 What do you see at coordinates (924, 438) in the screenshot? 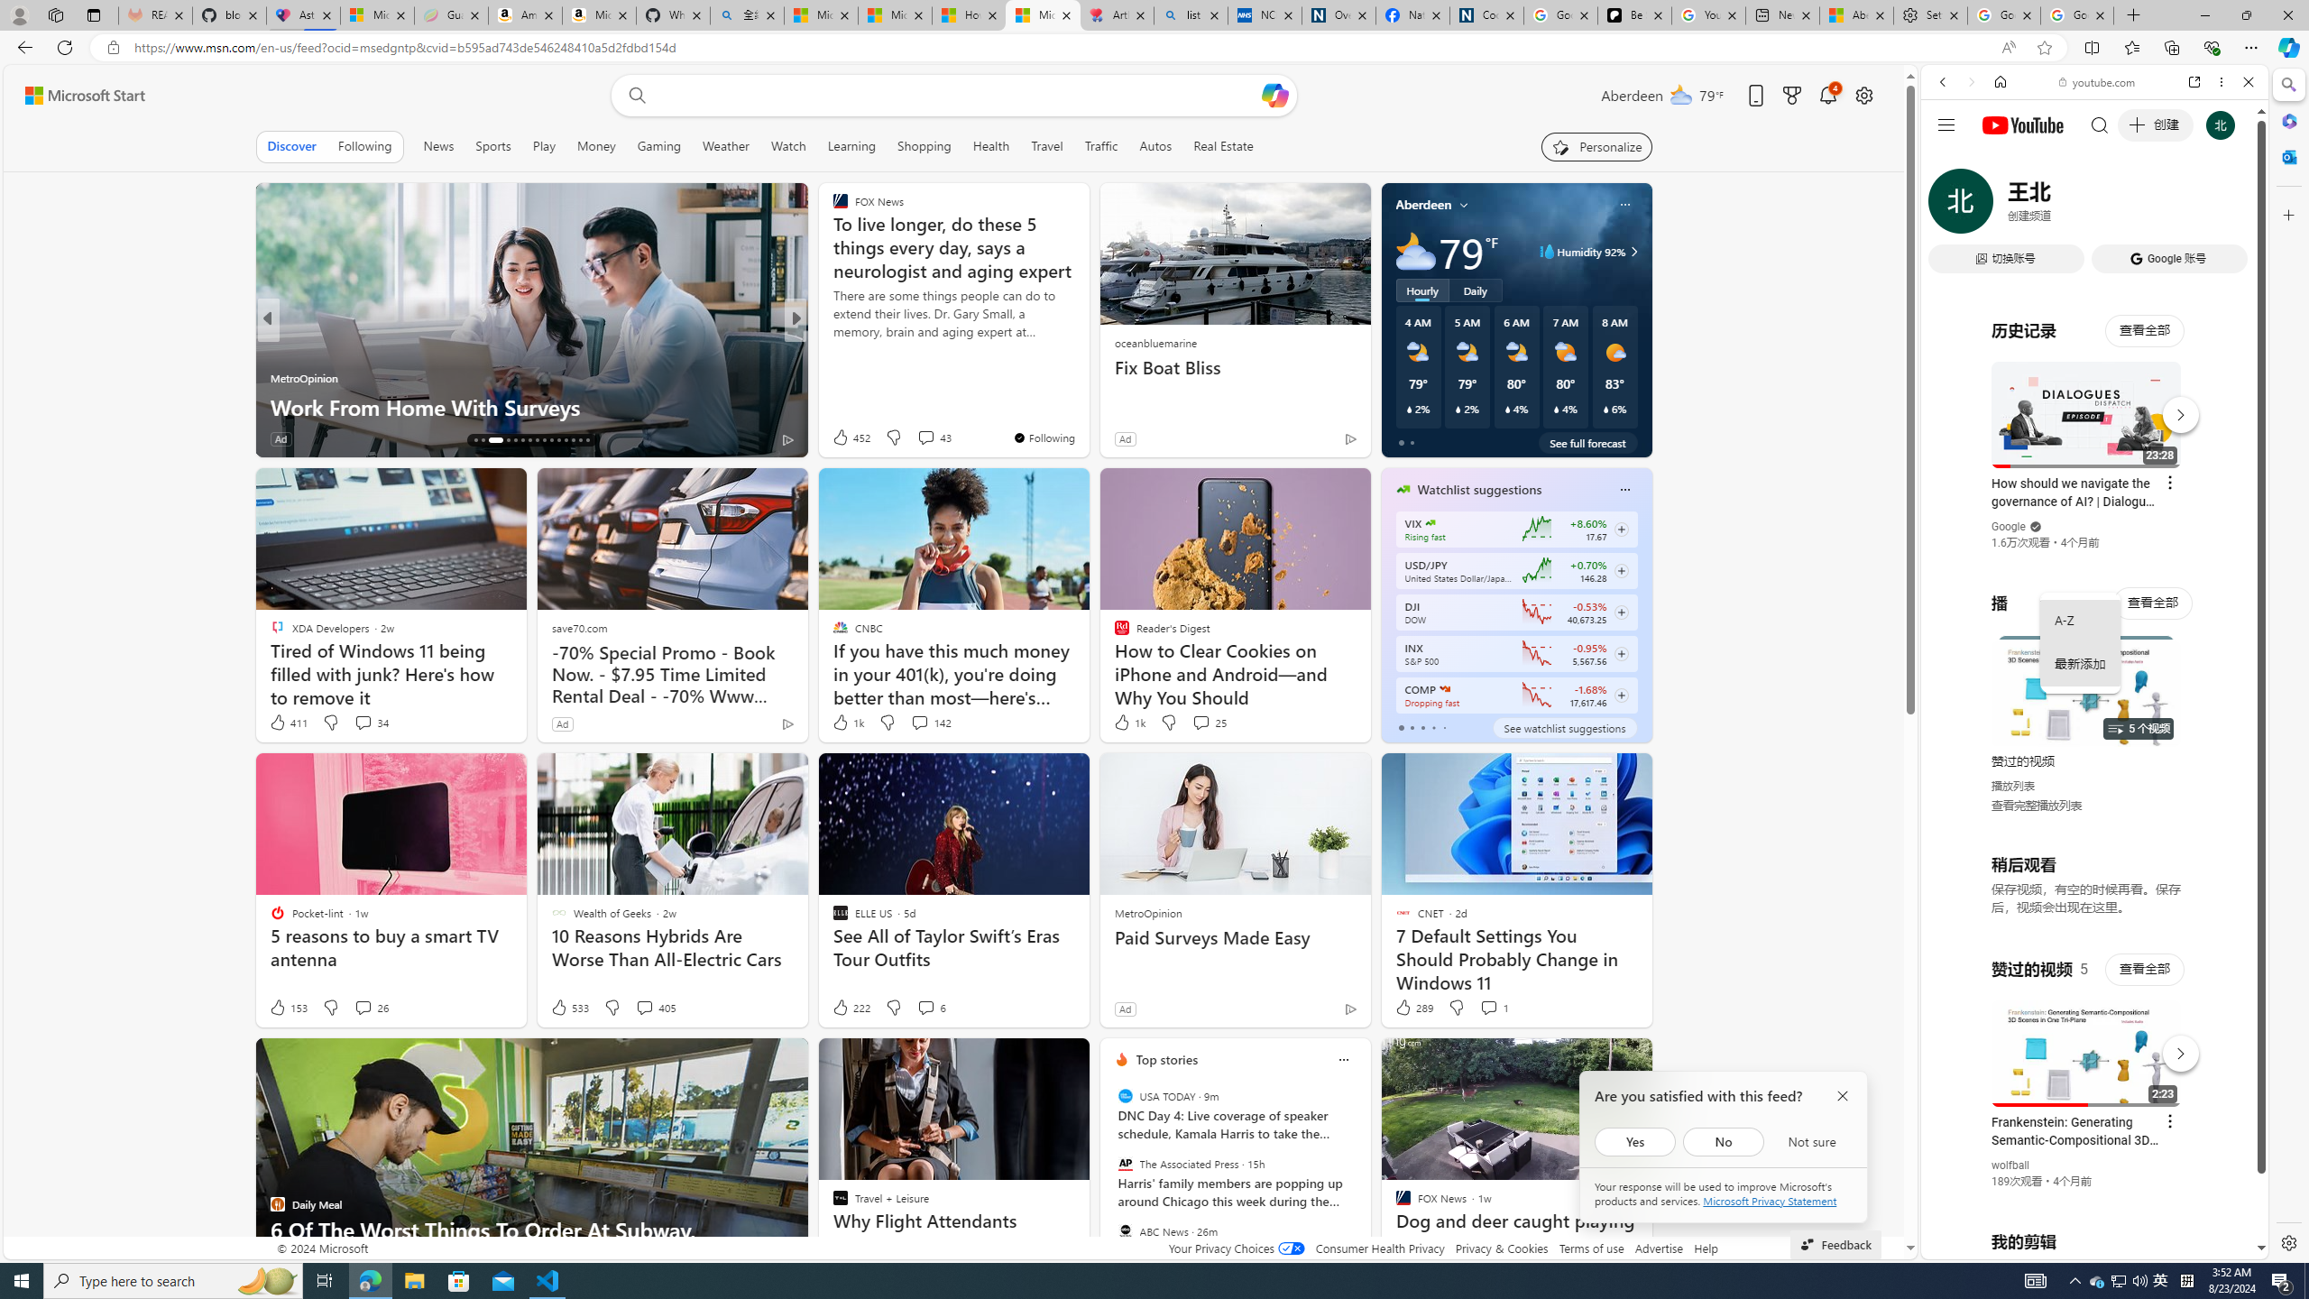
I see `View comments 58 Comment` at bounding box center [924, 438].